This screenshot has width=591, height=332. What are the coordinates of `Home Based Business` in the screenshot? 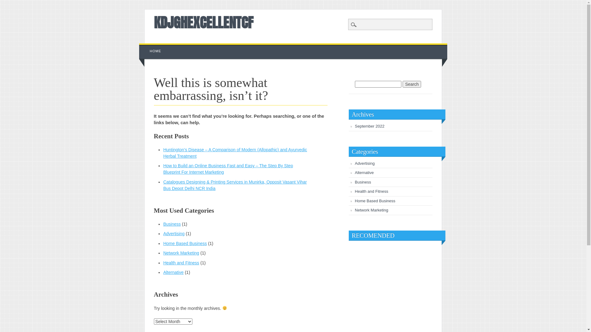 It's located at (185, 243).